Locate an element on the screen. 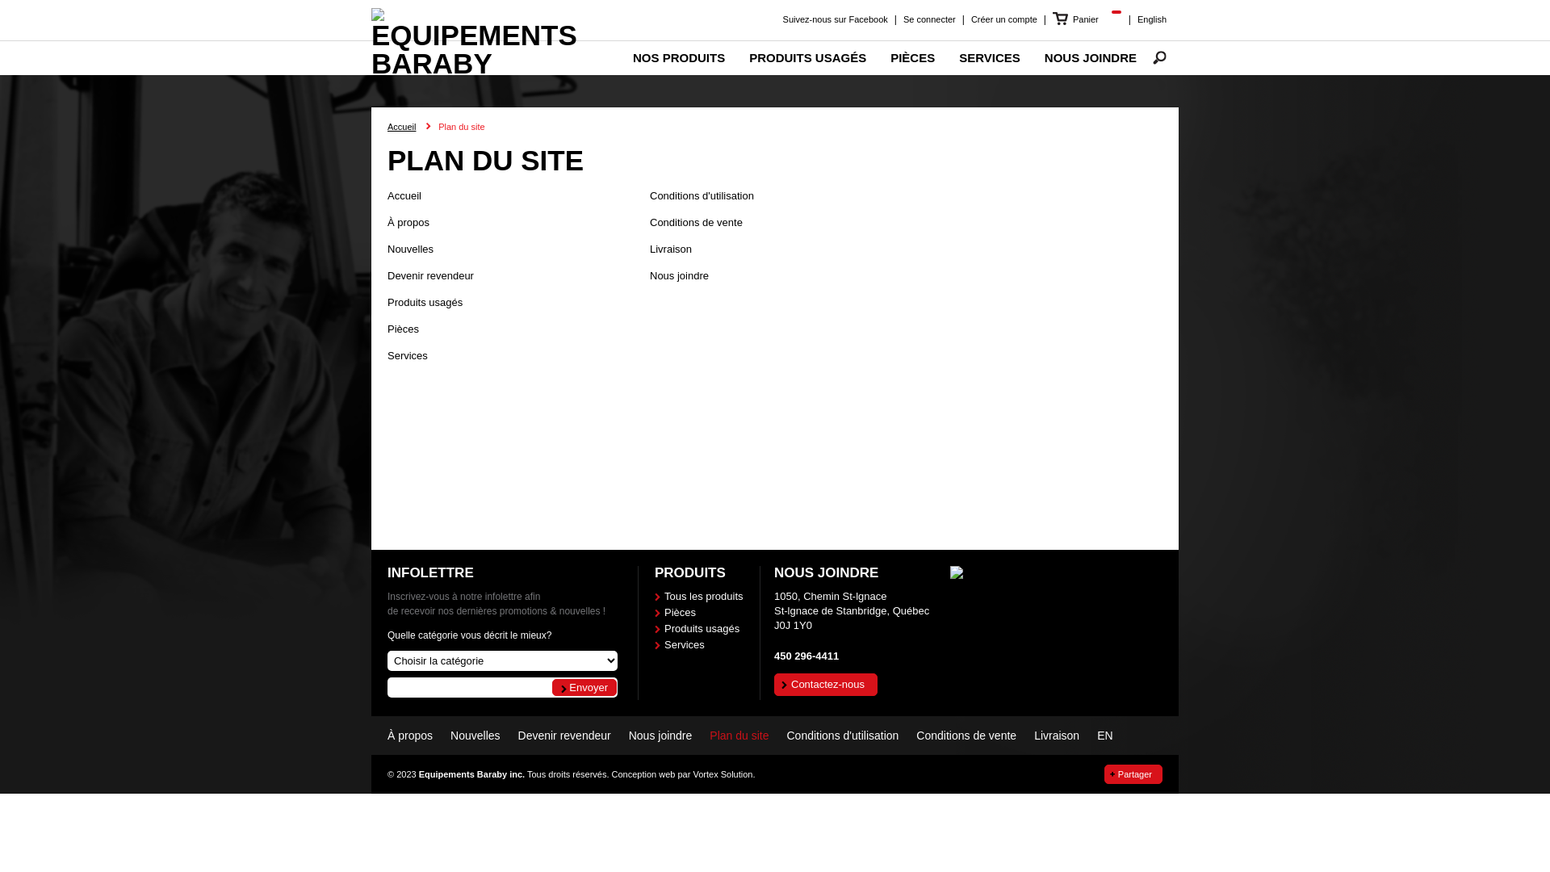 The image size is (1550, 872). NOS PRODUITS is located at coordinates (679, 58).